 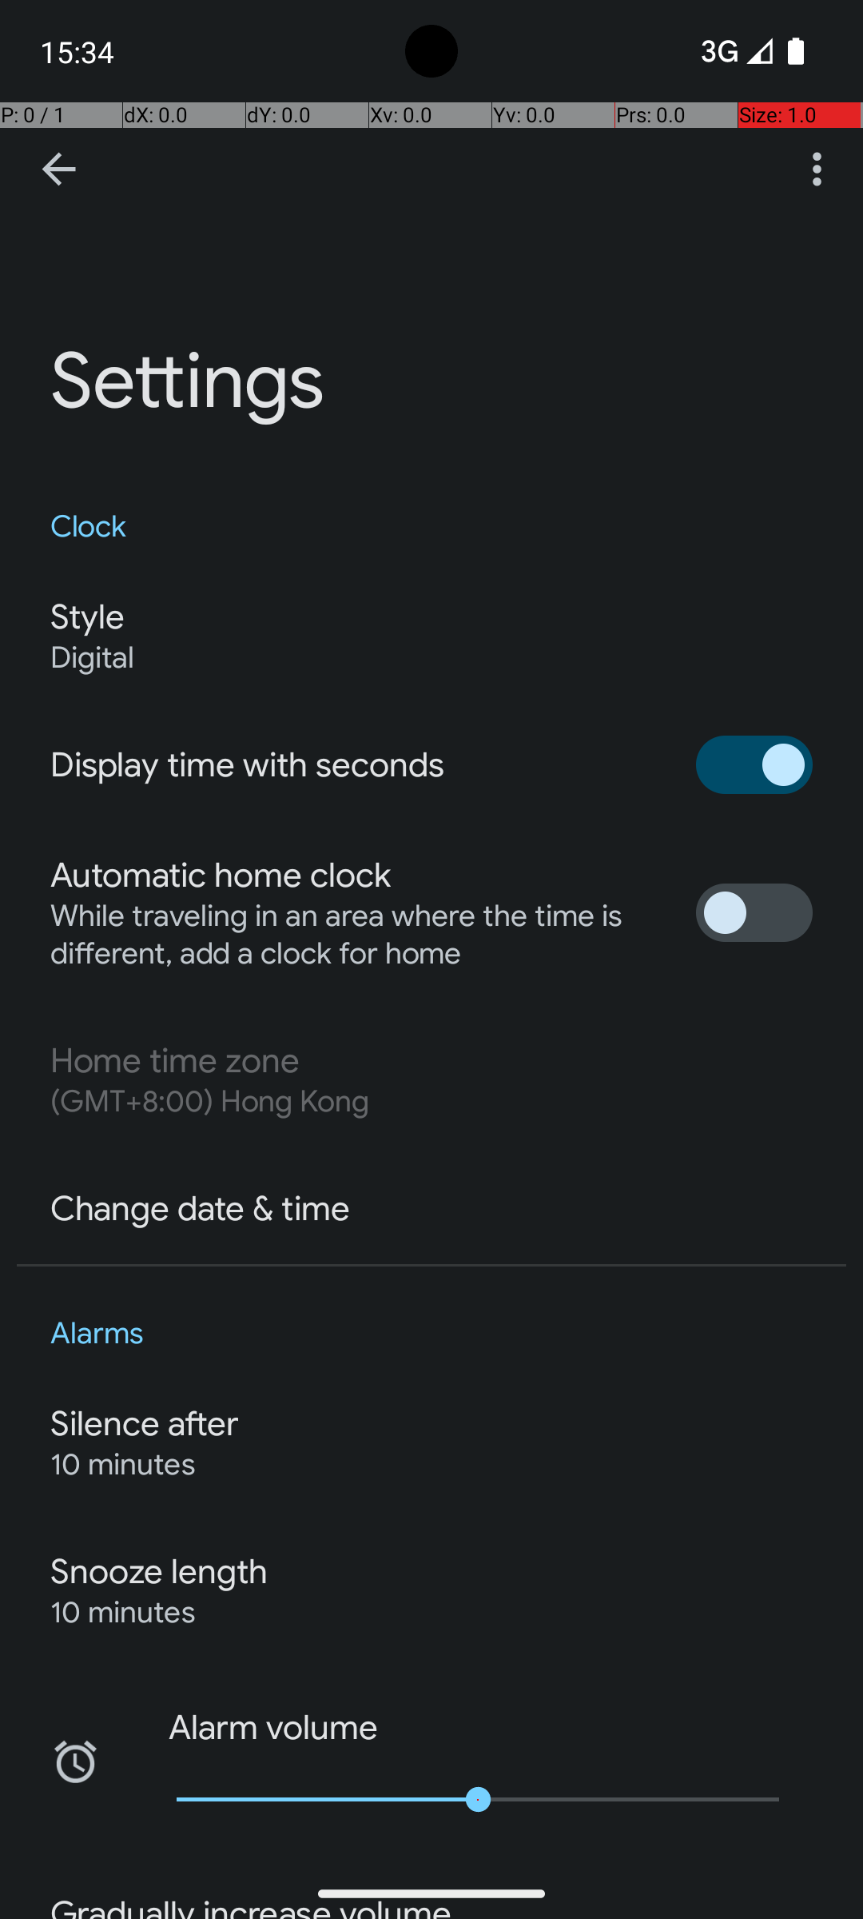 I want to click on Home time zone, so click(x=175, y=1061).